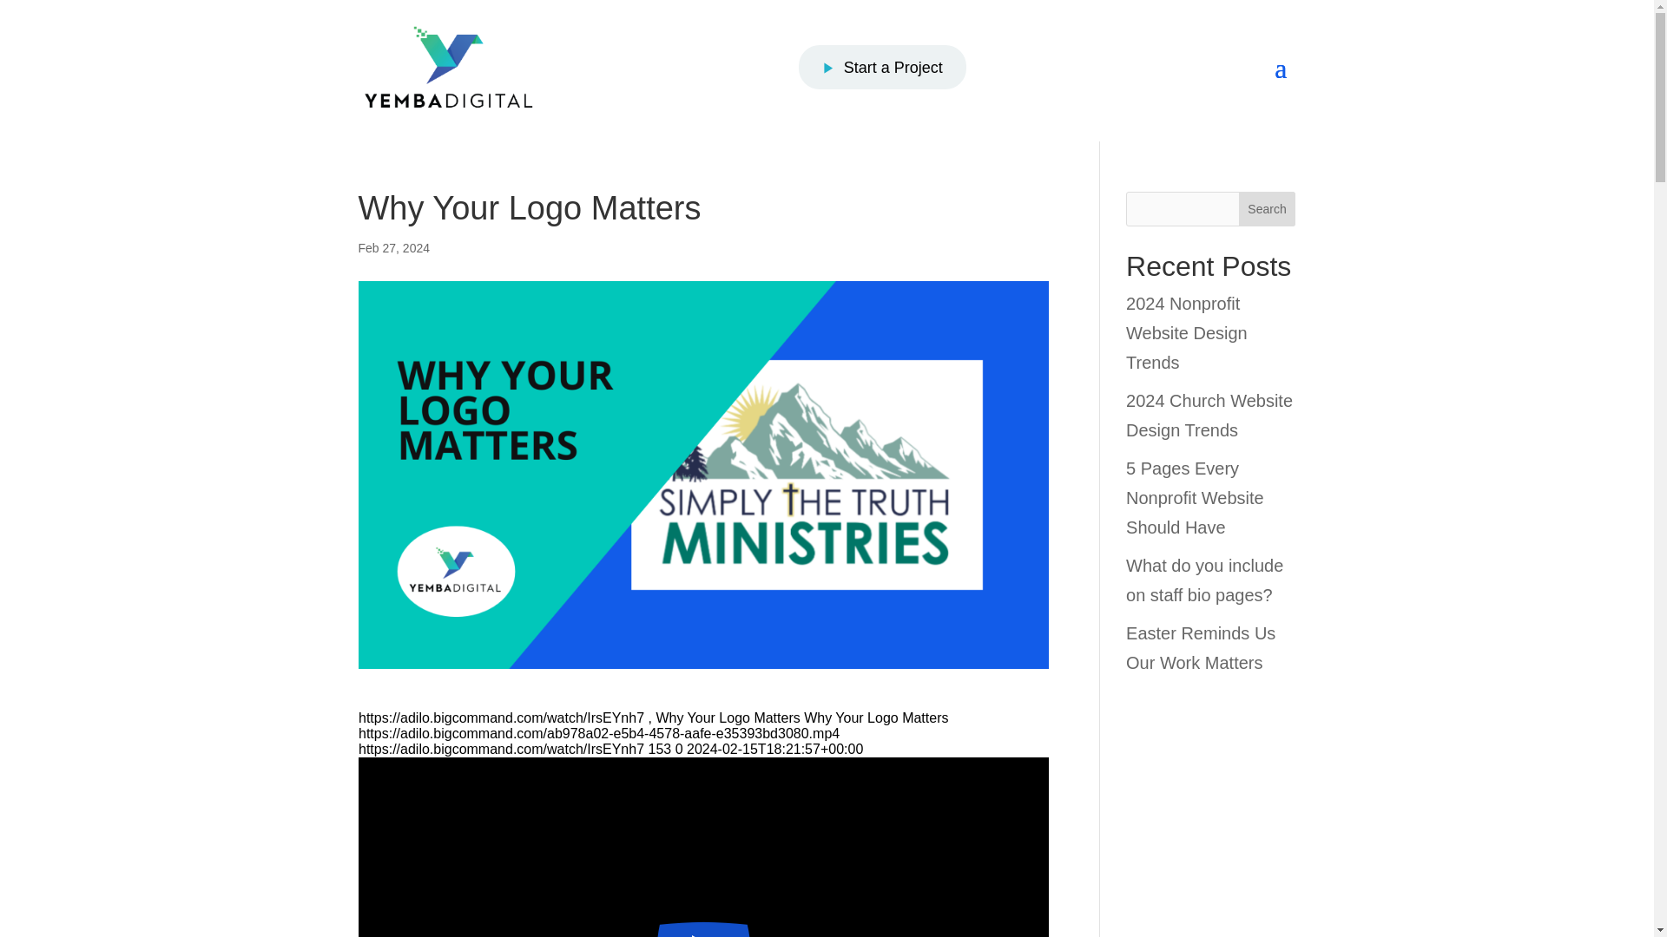 Image resolution: width=1667 pixels, height=937 pixels. What do you see at coordinates (882, 66) in the screenshot?
I see `Start a Project` at bounding box center [882, 66].